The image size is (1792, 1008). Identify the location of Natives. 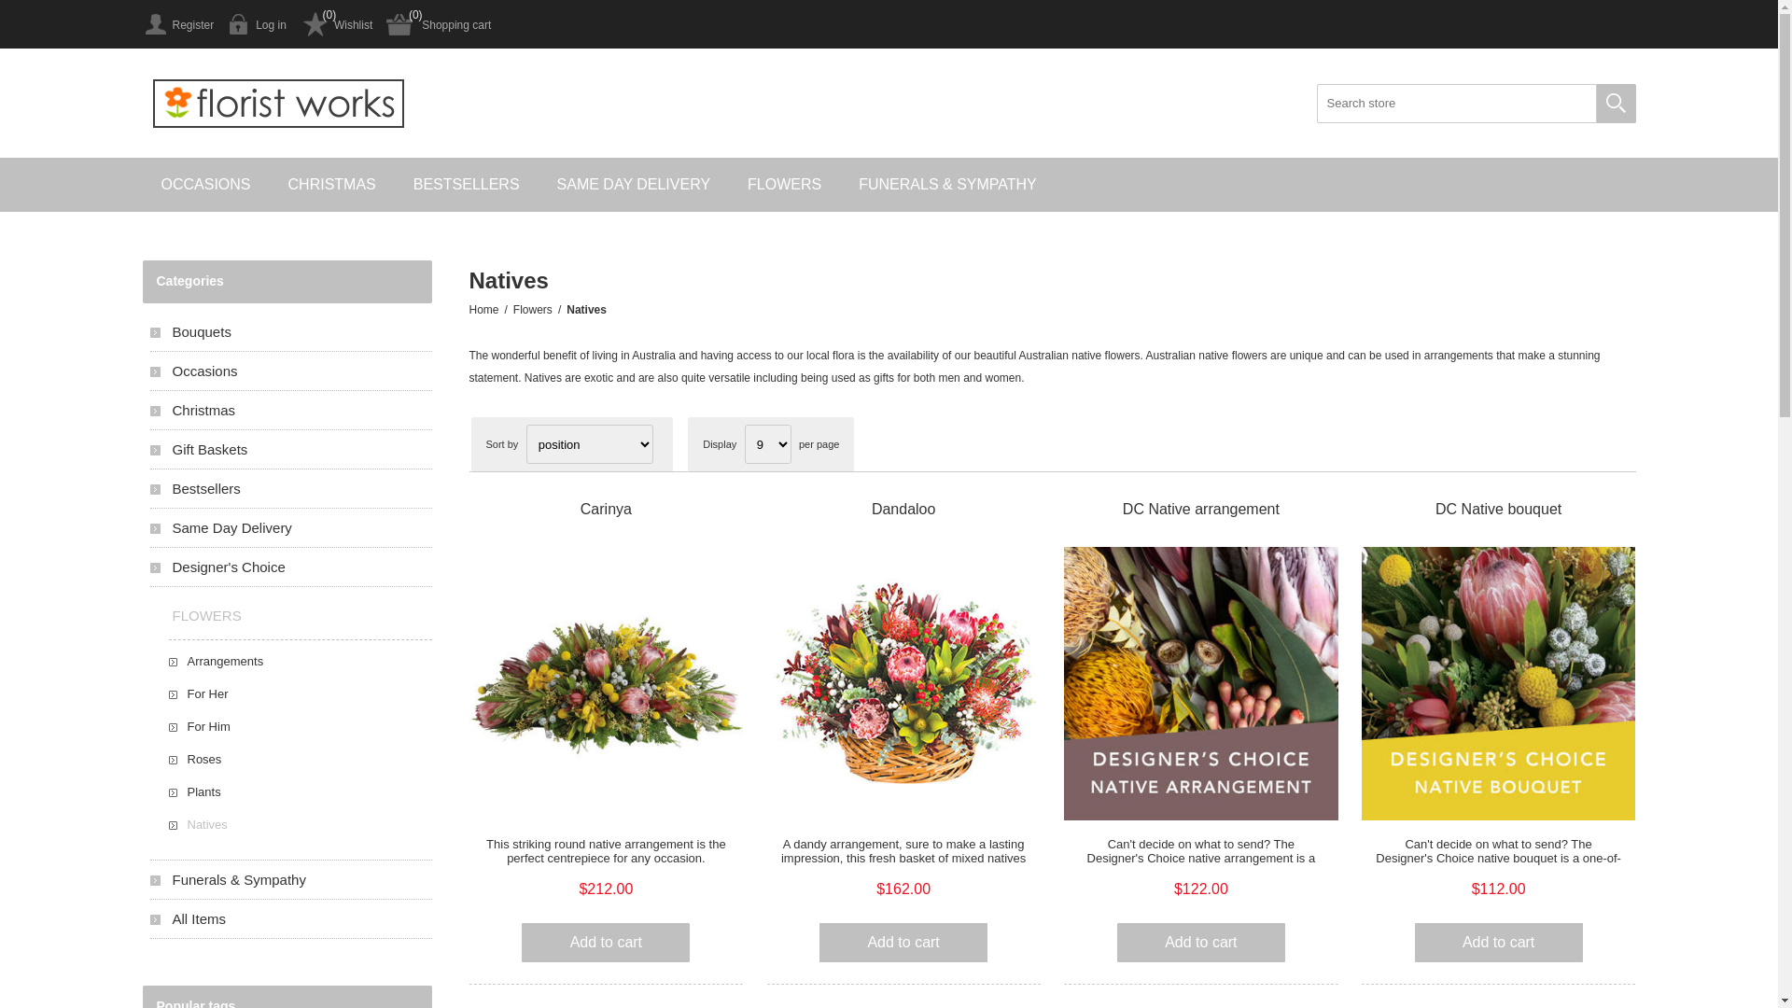
(300, 825).